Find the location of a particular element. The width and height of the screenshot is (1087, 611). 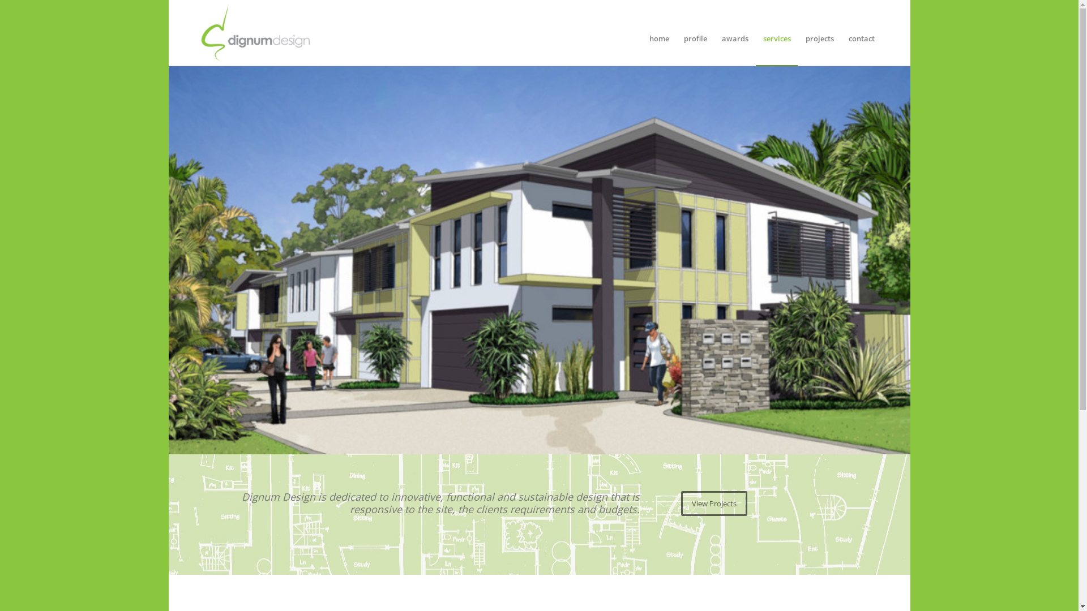

View Projects is located at coordinates (714, 504).